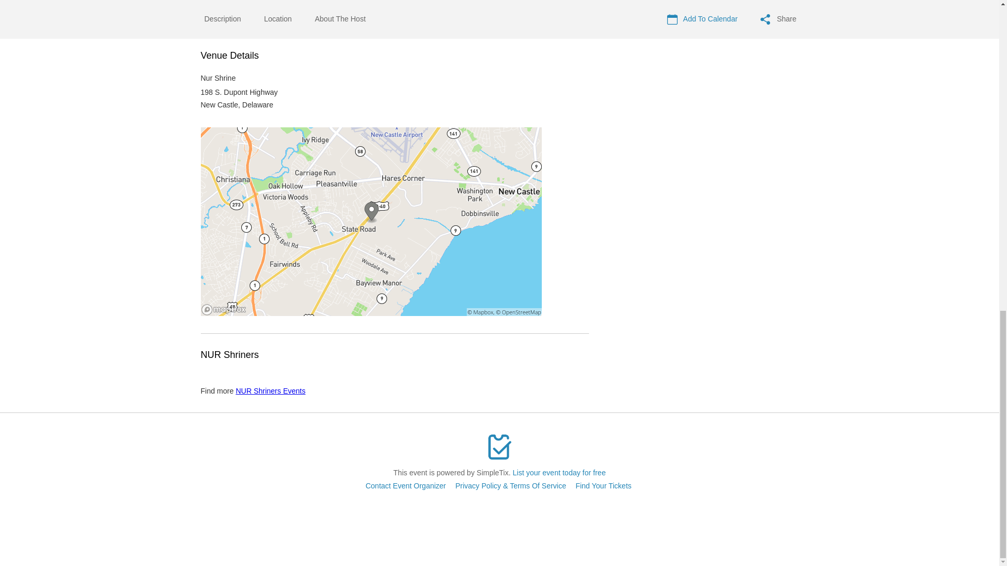 The image size is (1007, 566). What do you see at coordinates (603, 486) in the screenshot?
I see `Find Your Tickets` at bounding box center [603, 486].